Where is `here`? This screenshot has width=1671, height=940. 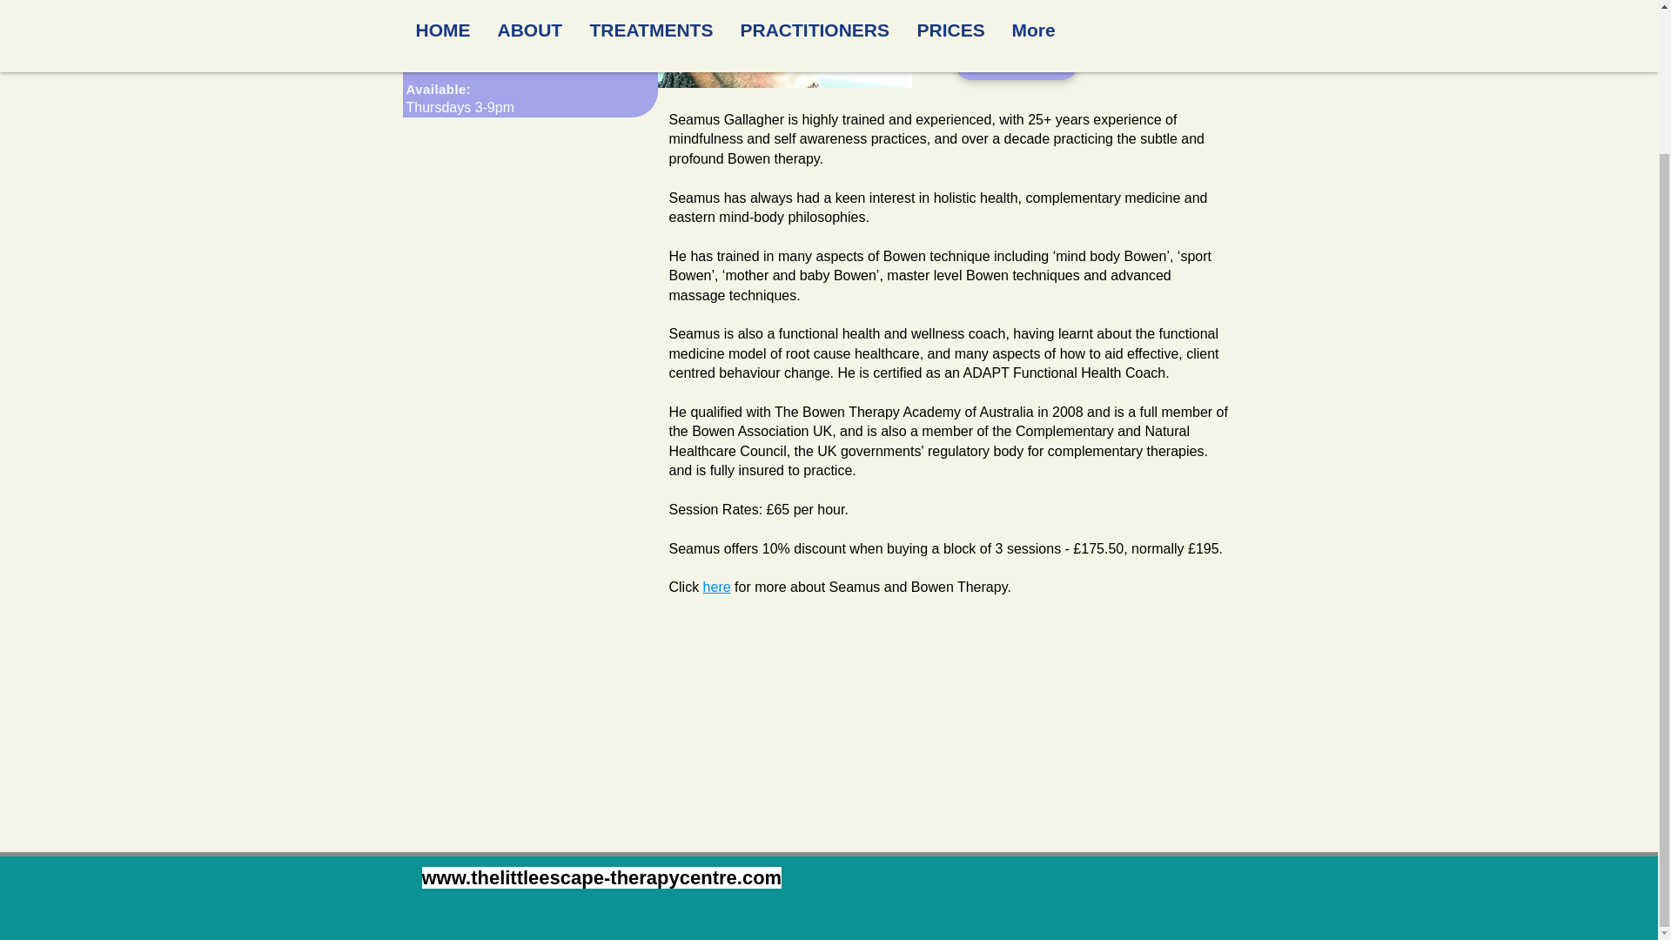
here is located at coordinates (717, 587).